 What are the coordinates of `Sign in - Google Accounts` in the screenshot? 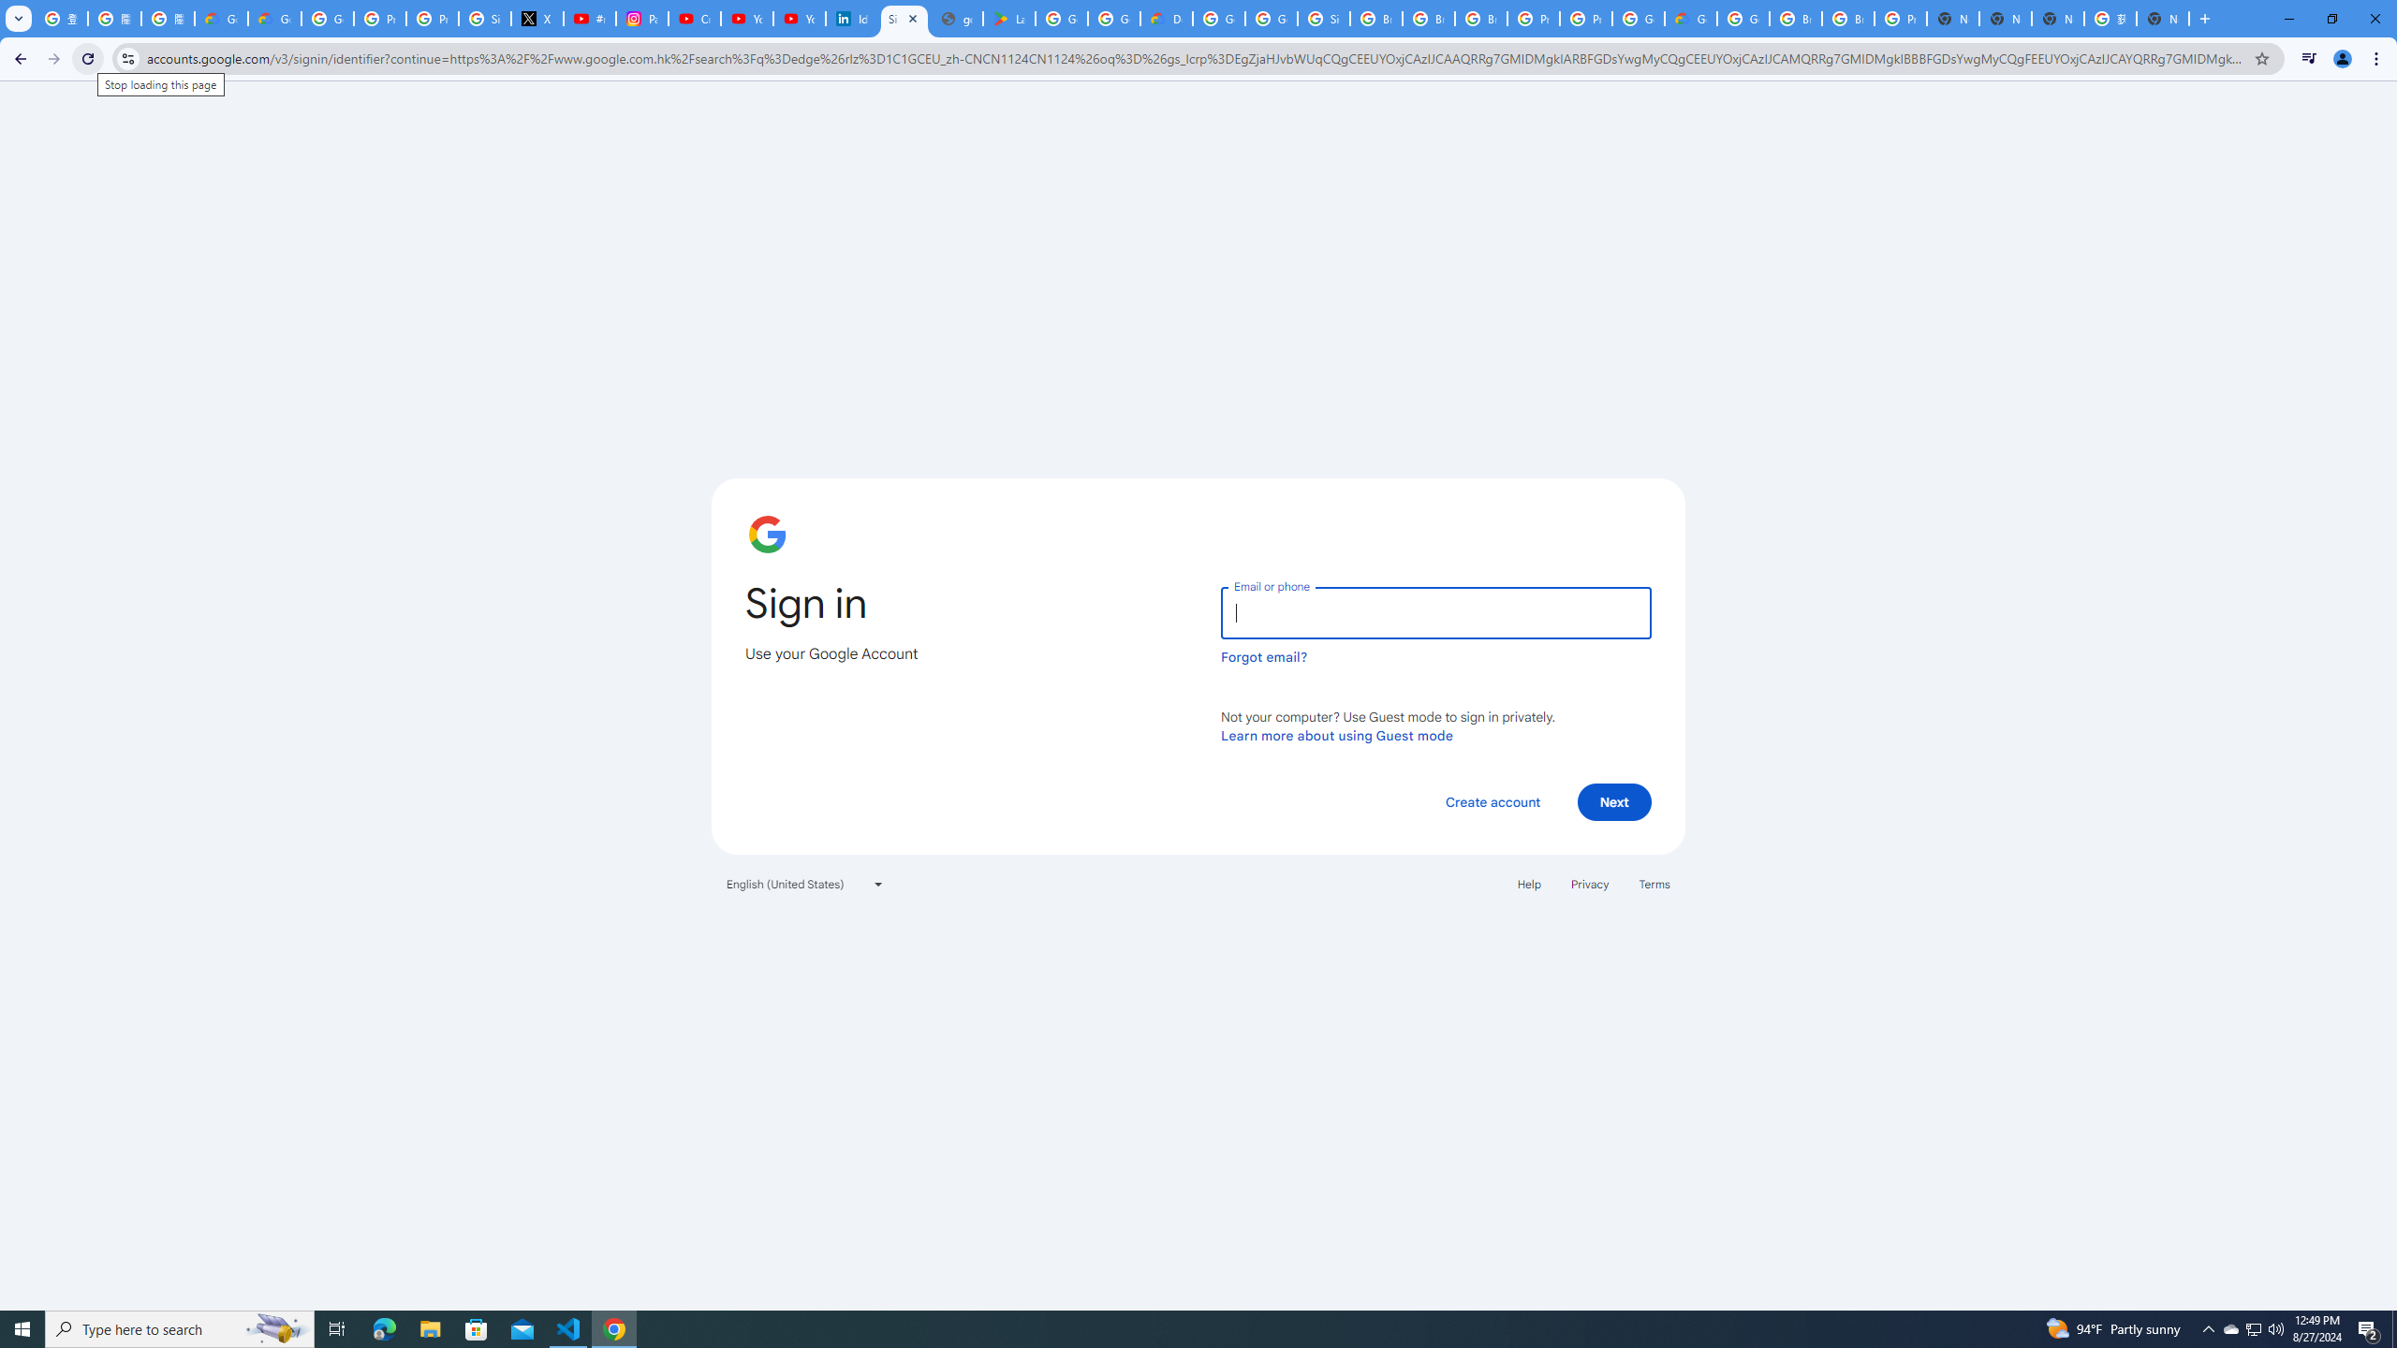 It's located at (1324, 19).